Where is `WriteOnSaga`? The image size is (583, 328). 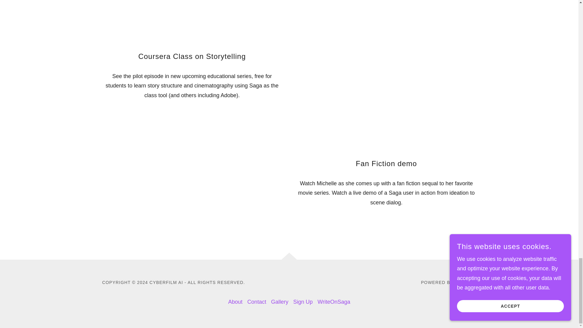 WriteOnSaga is located at coordinates (334, 302).